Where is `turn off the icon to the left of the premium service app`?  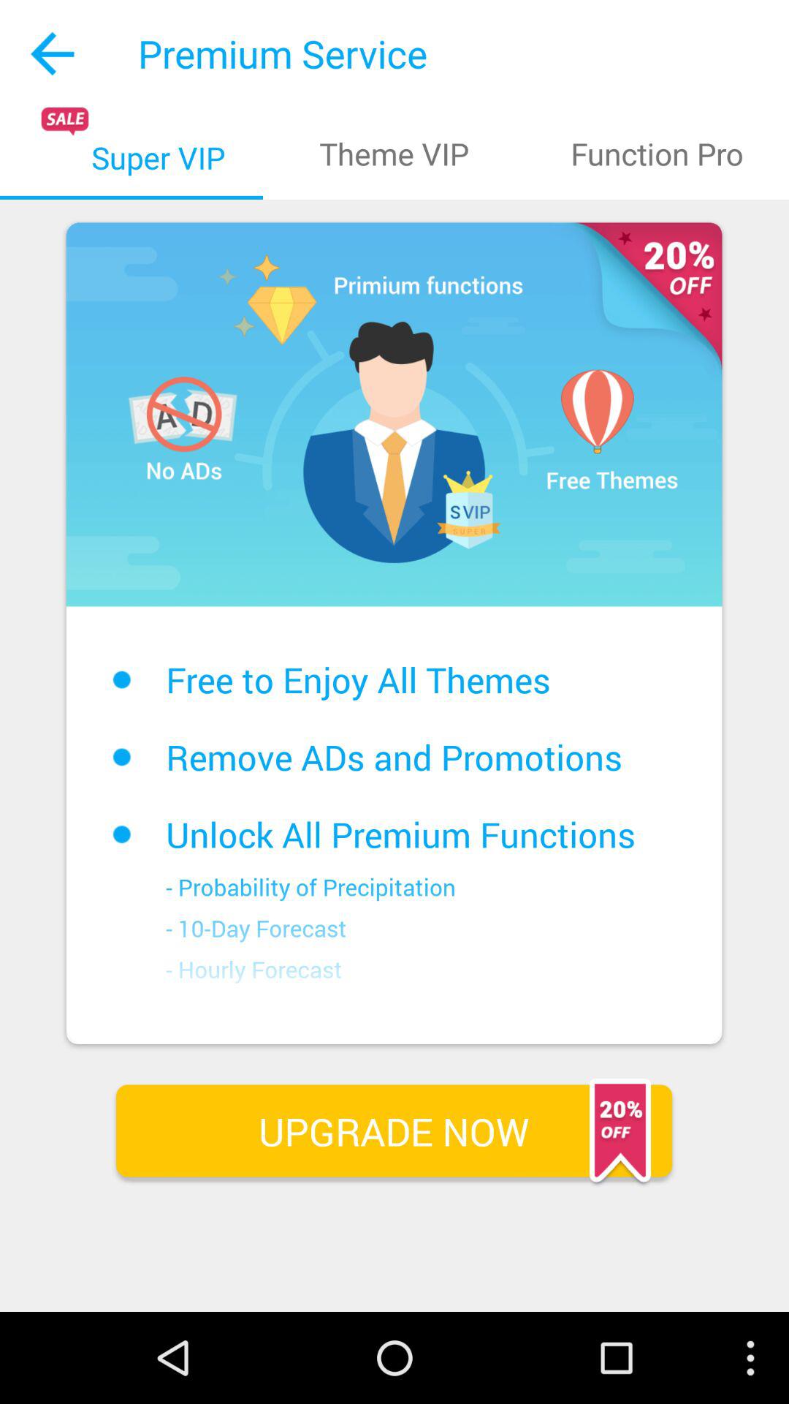 turn off the icon to the left of the premium service app is located at coordinates (54, 53).